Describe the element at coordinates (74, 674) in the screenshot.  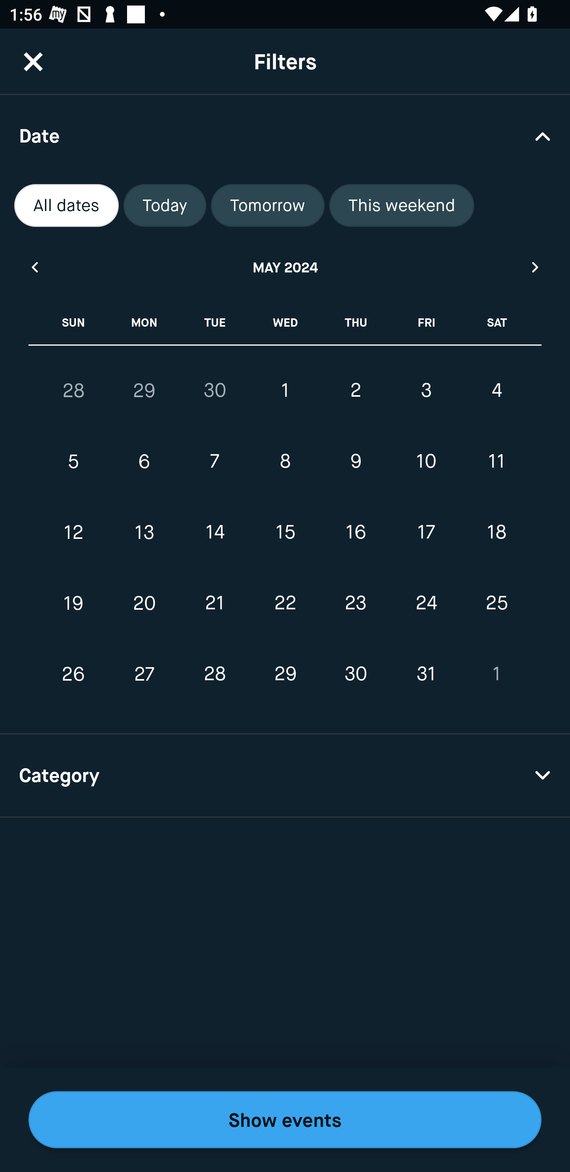
I see `26` at that location.